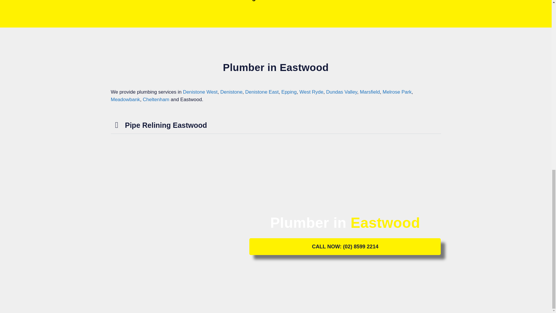  What do you see at coordinates (341, 92) in the screenshot?
I see `Dundas Valley` at bounding box center [341, 92].